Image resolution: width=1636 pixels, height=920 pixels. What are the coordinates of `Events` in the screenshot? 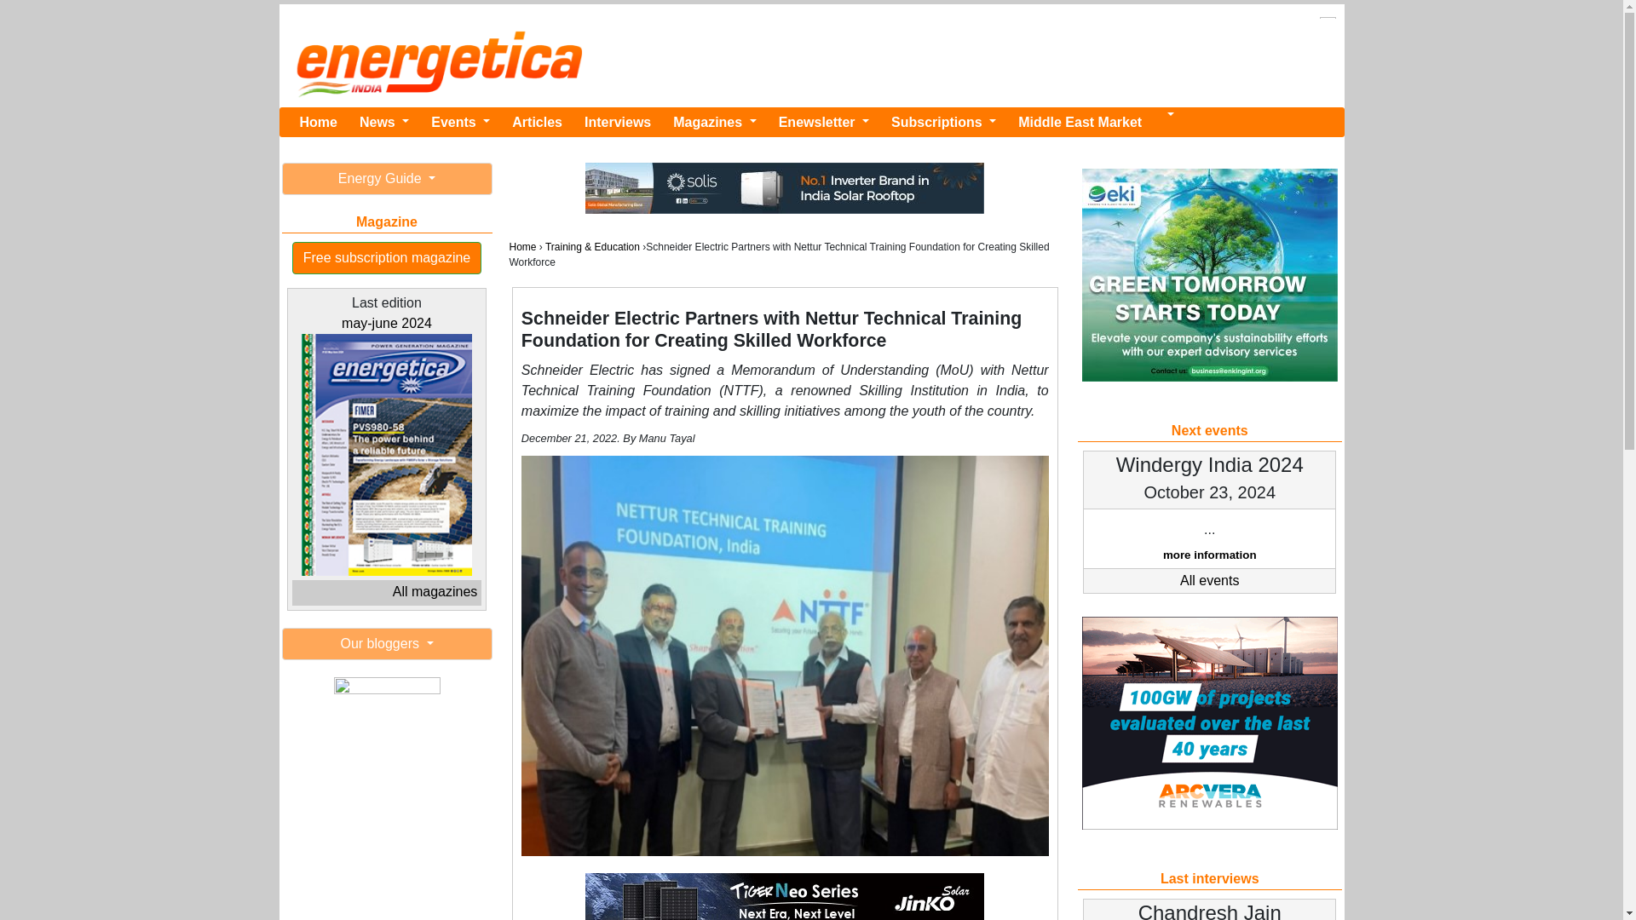 It's located at (460, 123).